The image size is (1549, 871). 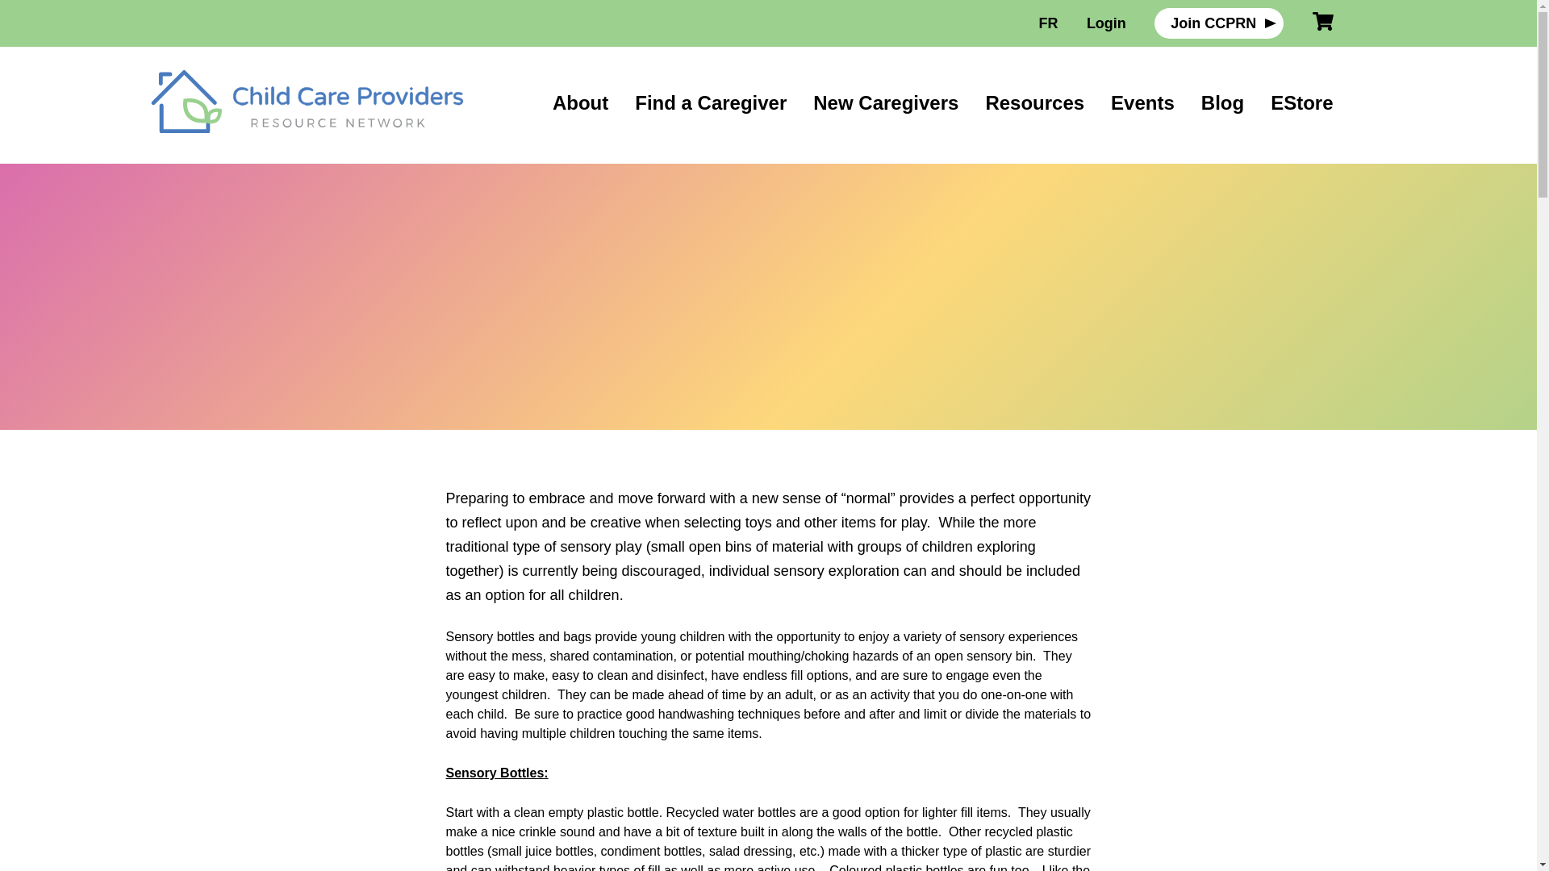 I want to click on Blog, so click(x=1222, y=103).